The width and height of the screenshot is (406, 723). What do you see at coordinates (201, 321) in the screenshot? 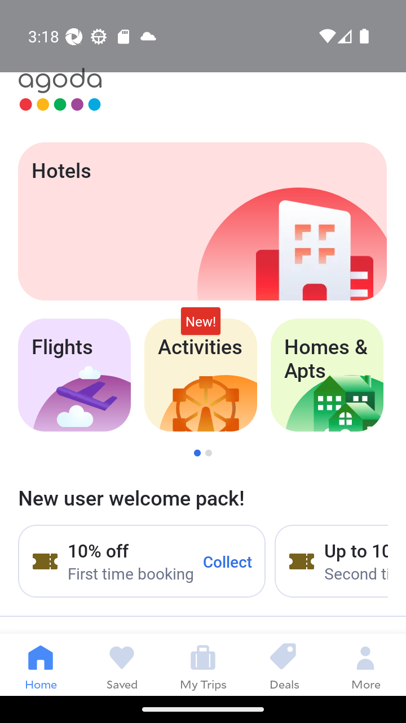
I see `New!` at bounding box center [201, 321].